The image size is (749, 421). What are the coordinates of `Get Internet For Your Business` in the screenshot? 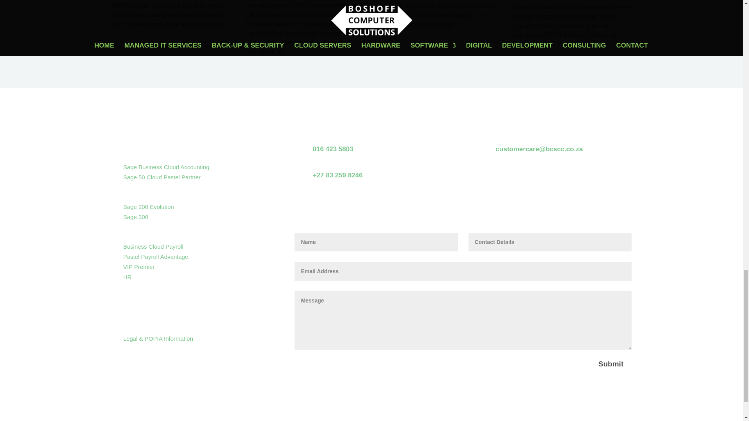 It's located at (190, 317).